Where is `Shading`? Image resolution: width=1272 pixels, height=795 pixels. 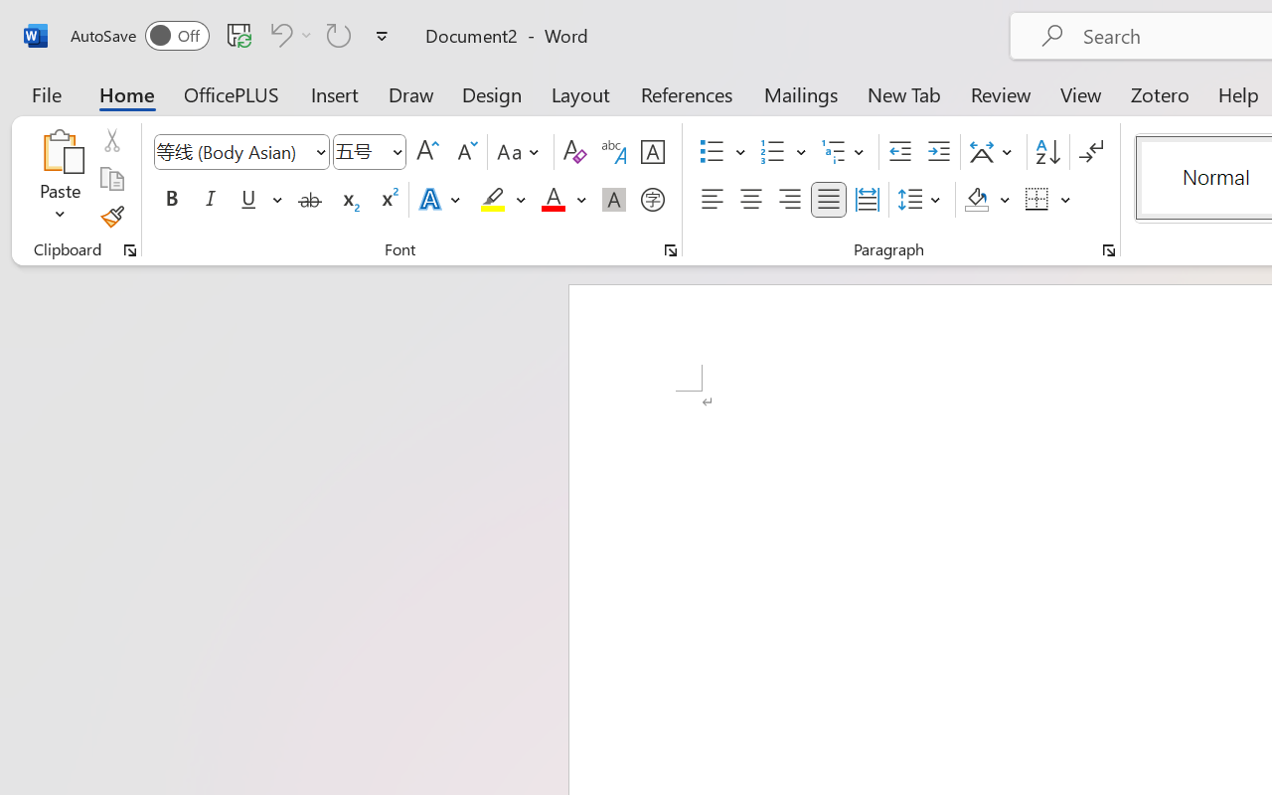 Shading is located at coordinates (988, 200).